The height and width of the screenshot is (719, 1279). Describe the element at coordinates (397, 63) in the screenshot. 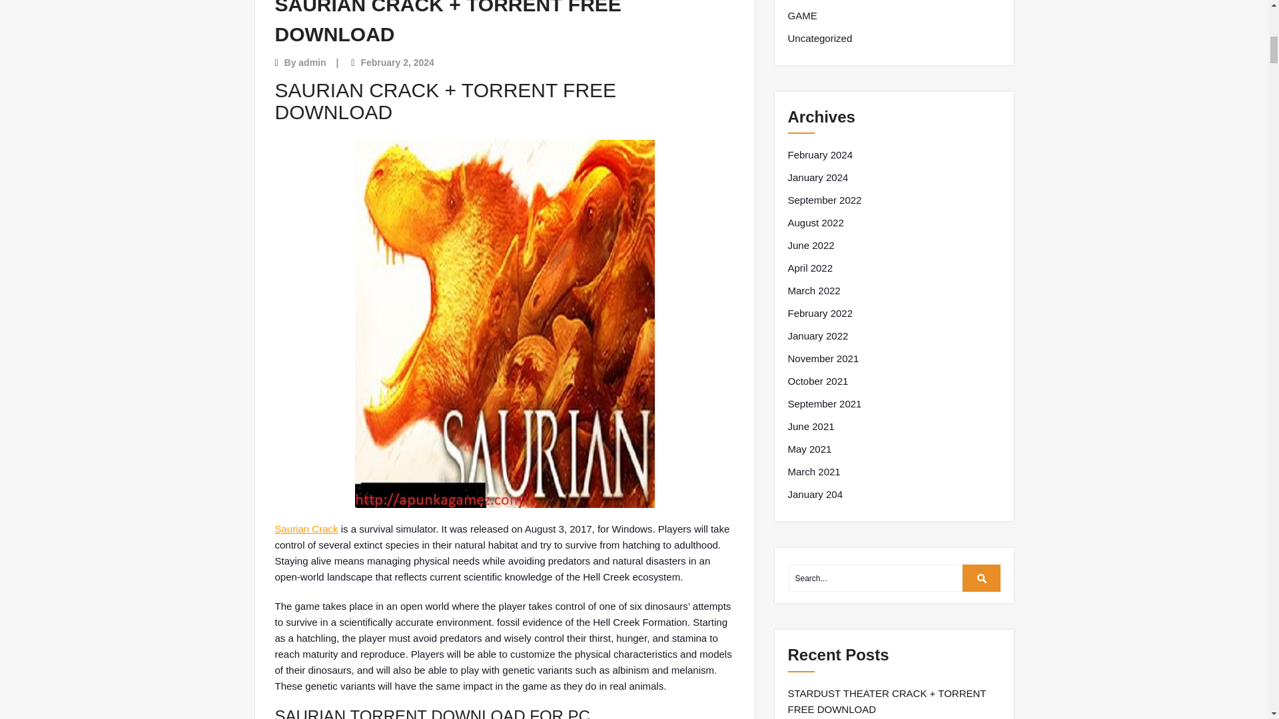

I see `February 2, 2024` at that location.